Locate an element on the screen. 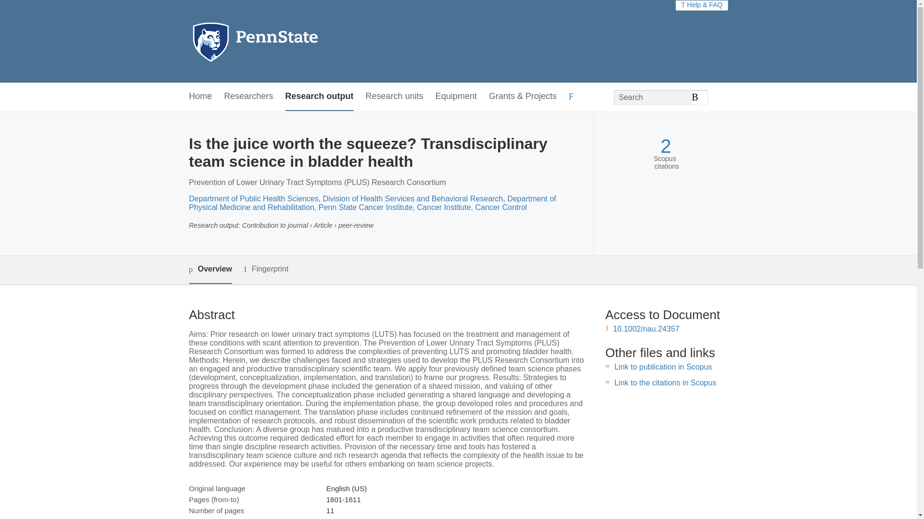 The height and width of the screenshot is (519, 924). Penn State Home is located at coordinates (296, 41).